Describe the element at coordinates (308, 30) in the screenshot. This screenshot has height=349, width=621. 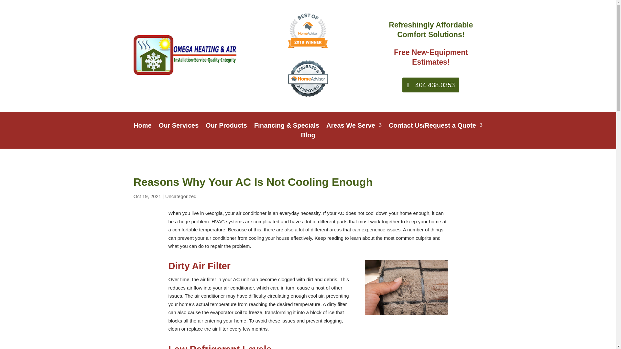
I see `Best of HomeAdvisor 2018 Winner` at that location.